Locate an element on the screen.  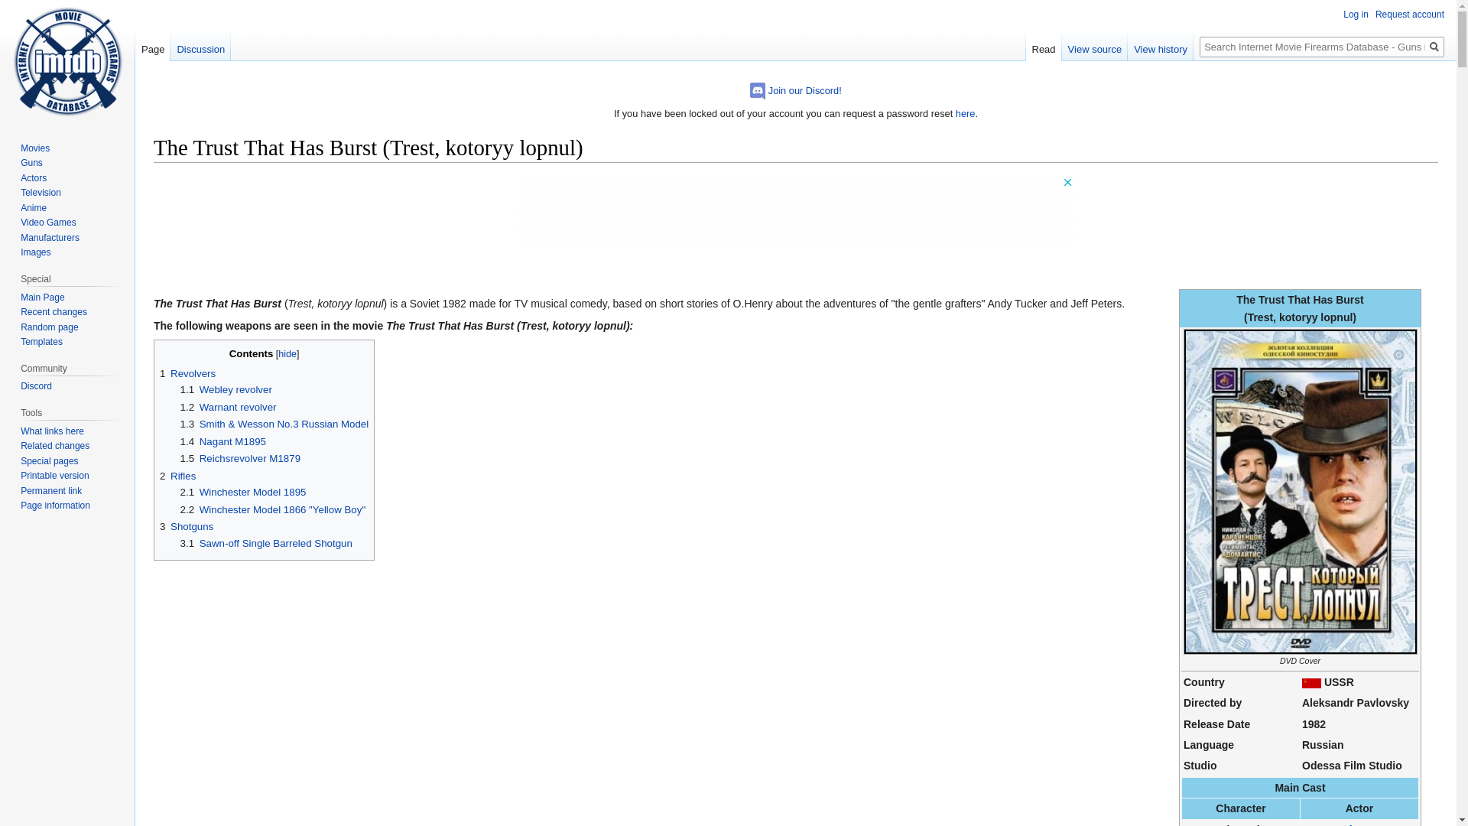
1.5 Reichsrevolver M1879 is located at coordinates (240, 457).